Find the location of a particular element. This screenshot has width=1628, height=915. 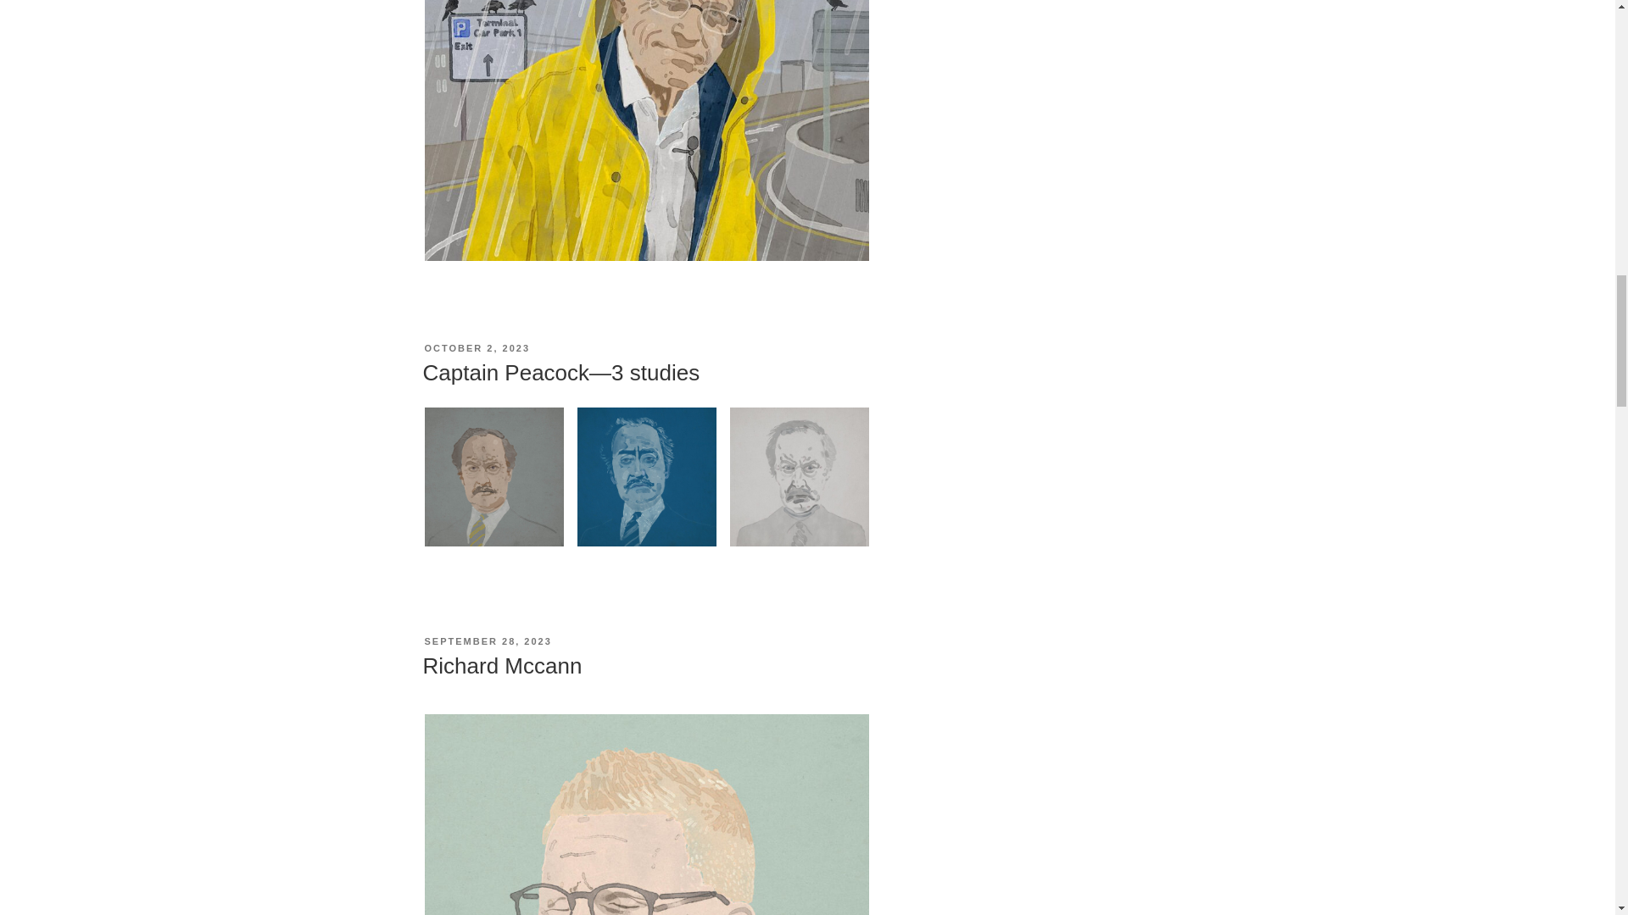

SEPTEMBER 28, 2023 is located at coordinates (487, 640).